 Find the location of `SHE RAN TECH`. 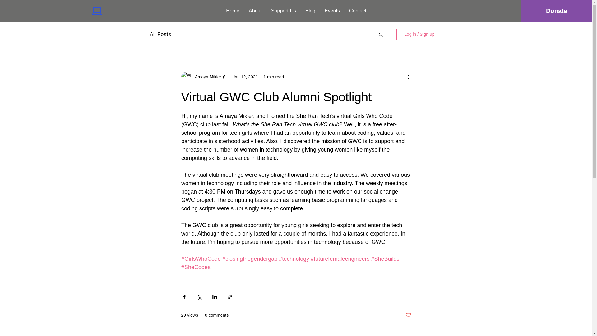

SHE RAN TECH is located at coordinates (126, 11).